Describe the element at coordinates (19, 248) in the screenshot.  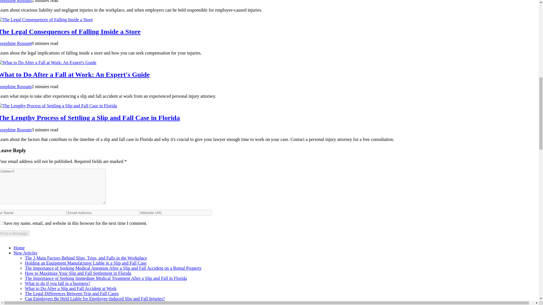
I see `Home` at that location.